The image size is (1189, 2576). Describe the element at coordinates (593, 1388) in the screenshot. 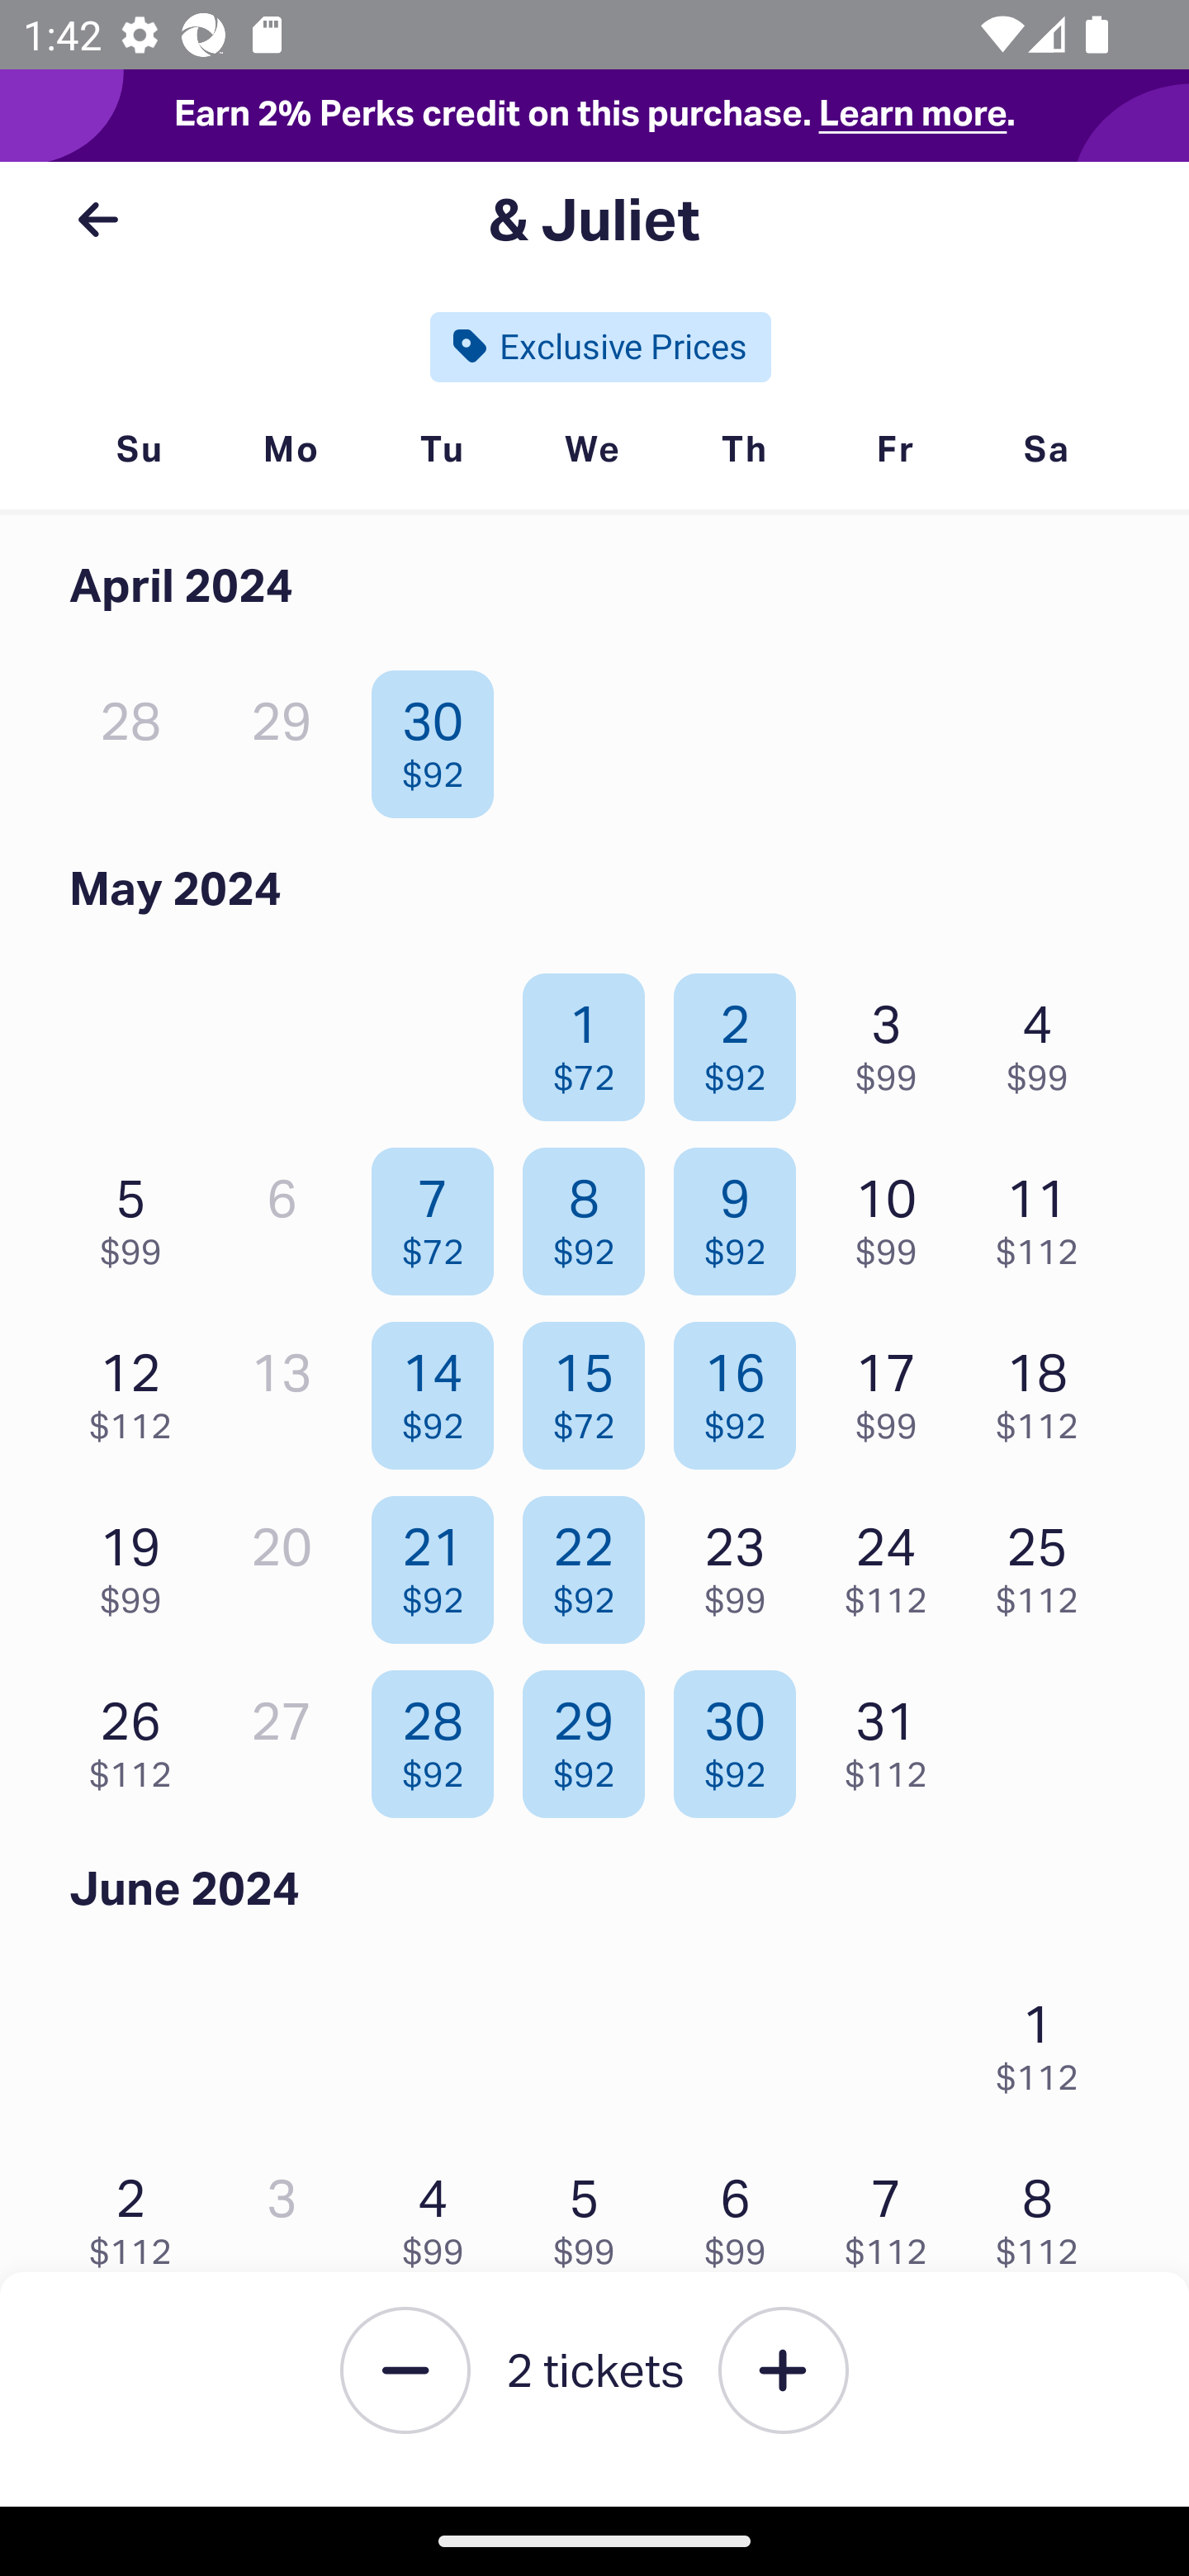

I see `15 $72` at that location.